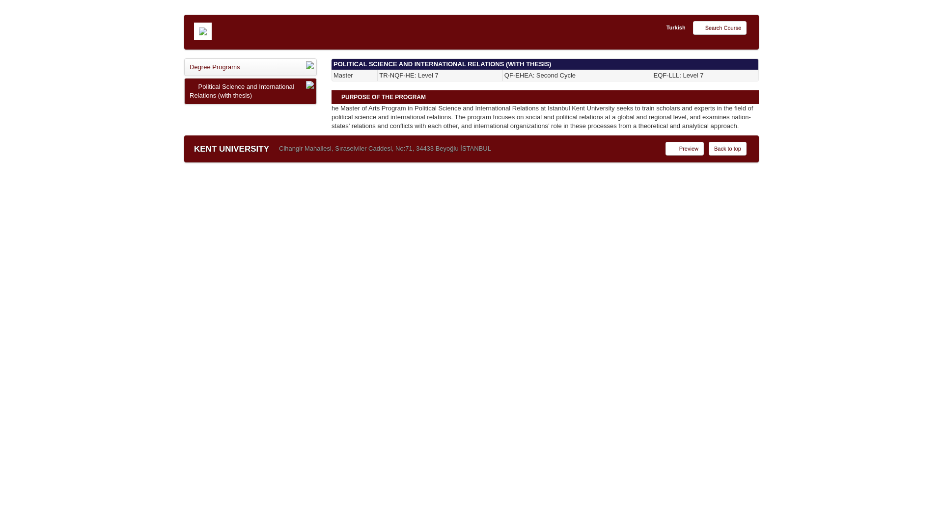  I want to click on Back to top, so click(728, 148).